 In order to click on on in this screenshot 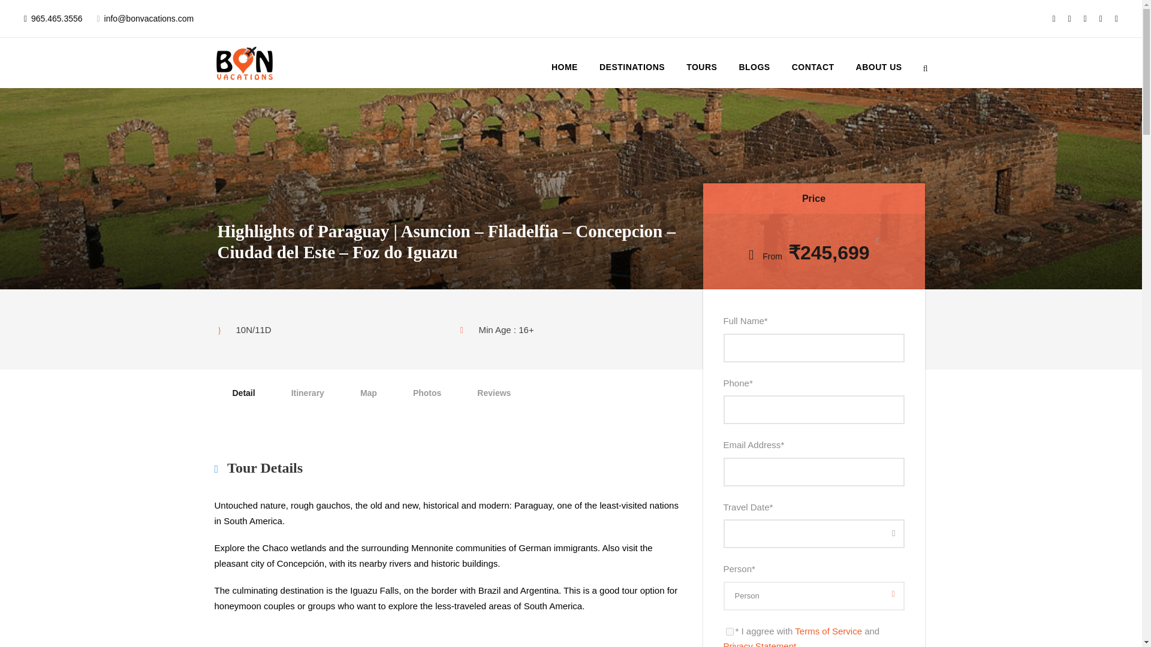, I will do `click(729, 631)`.